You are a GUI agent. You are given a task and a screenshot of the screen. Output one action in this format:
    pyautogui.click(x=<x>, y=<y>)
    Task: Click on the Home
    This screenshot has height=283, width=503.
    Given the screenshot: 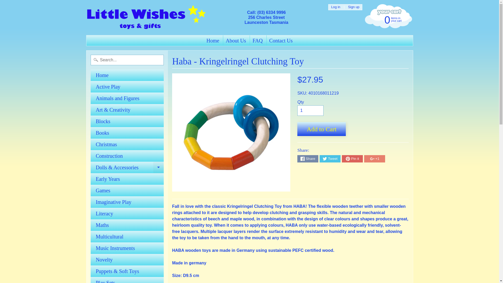 What is the action you would take?
    pyautogui.click(x=127, y=75)
    